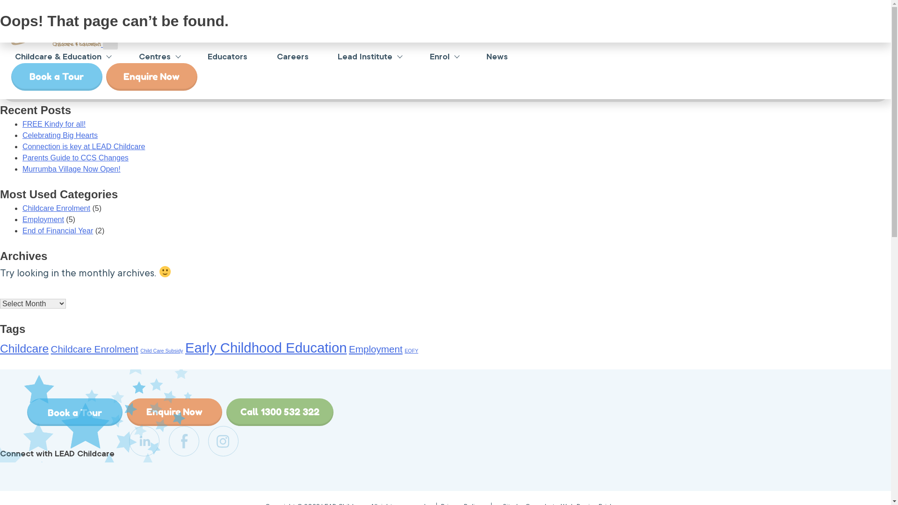 The image size is (898, 505). I want to click on Book a Tour, so click(57, 77).